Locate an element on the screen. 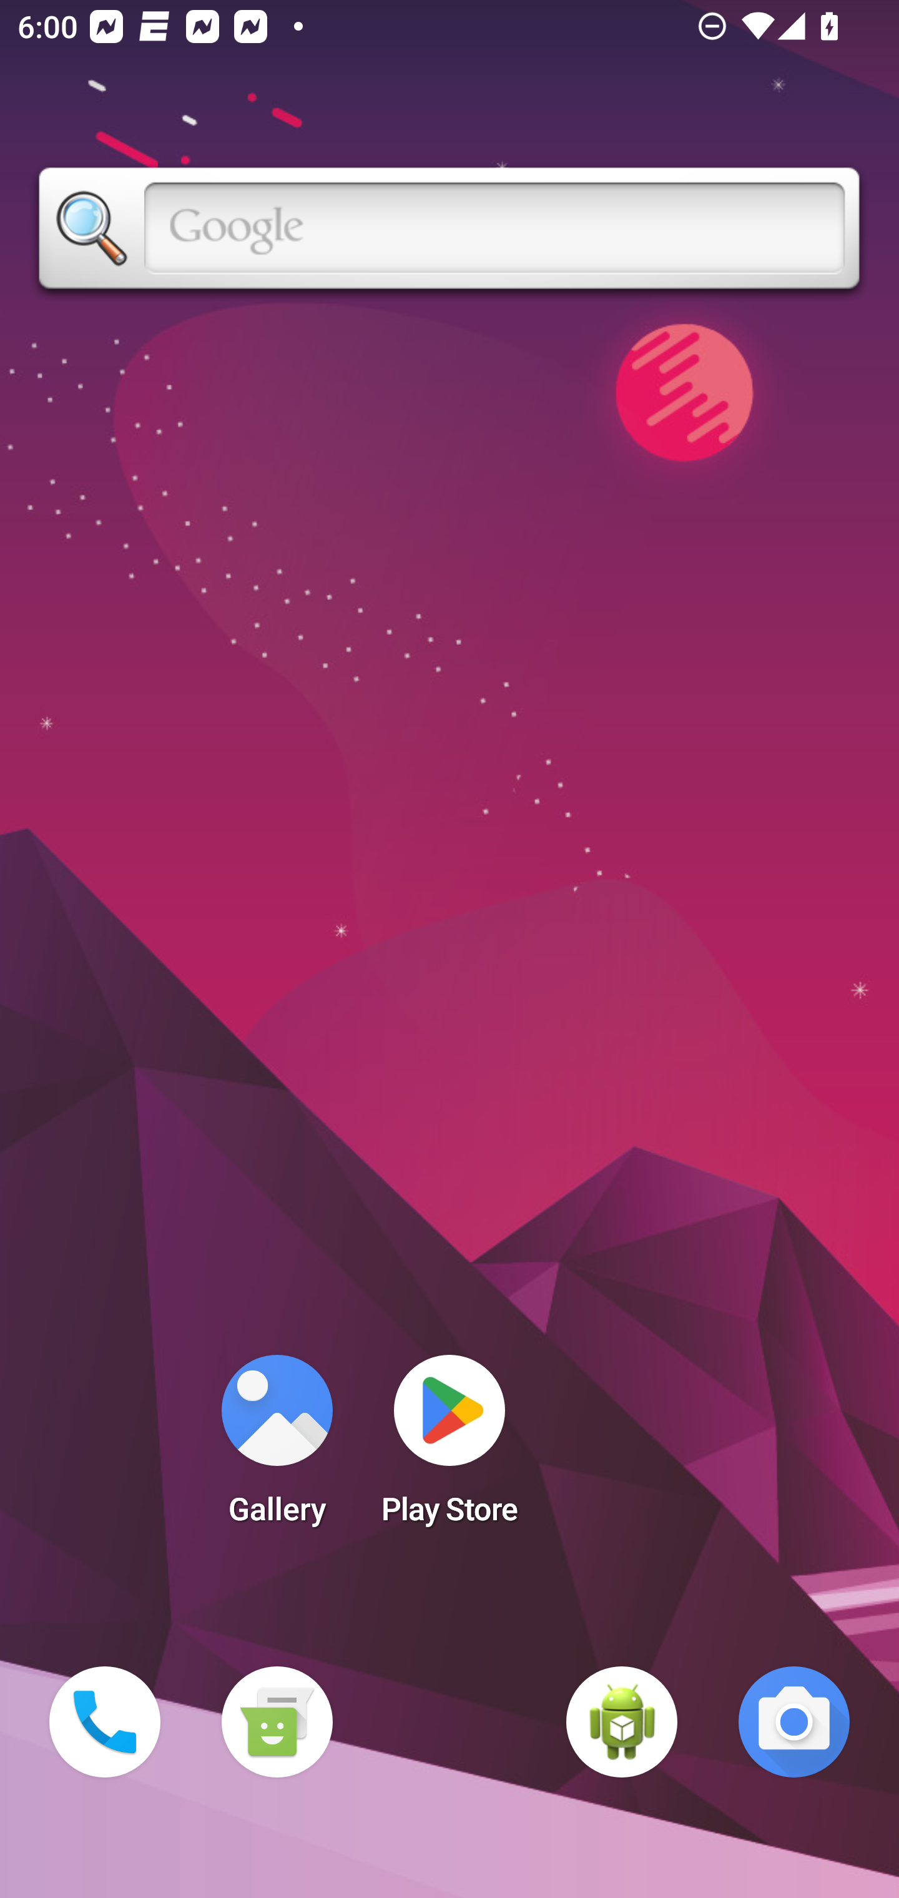  Play Store is located at coordinates (449, 1447).